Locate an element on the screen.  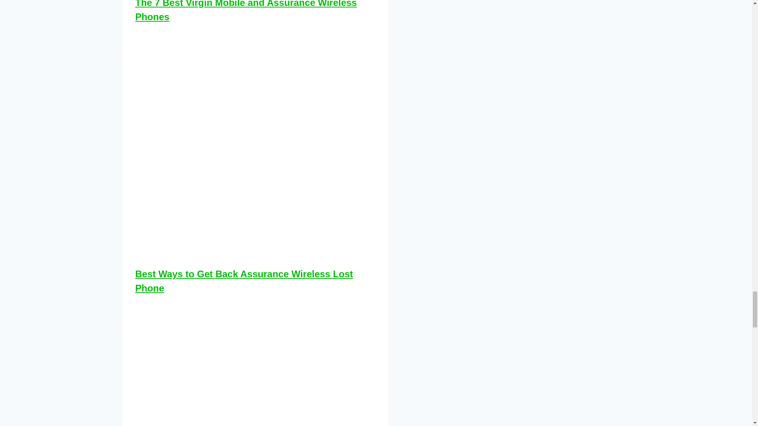
The 7 Best Virgin Mobile and Assurance Wireless Phones is located at coordinates (246, 11).